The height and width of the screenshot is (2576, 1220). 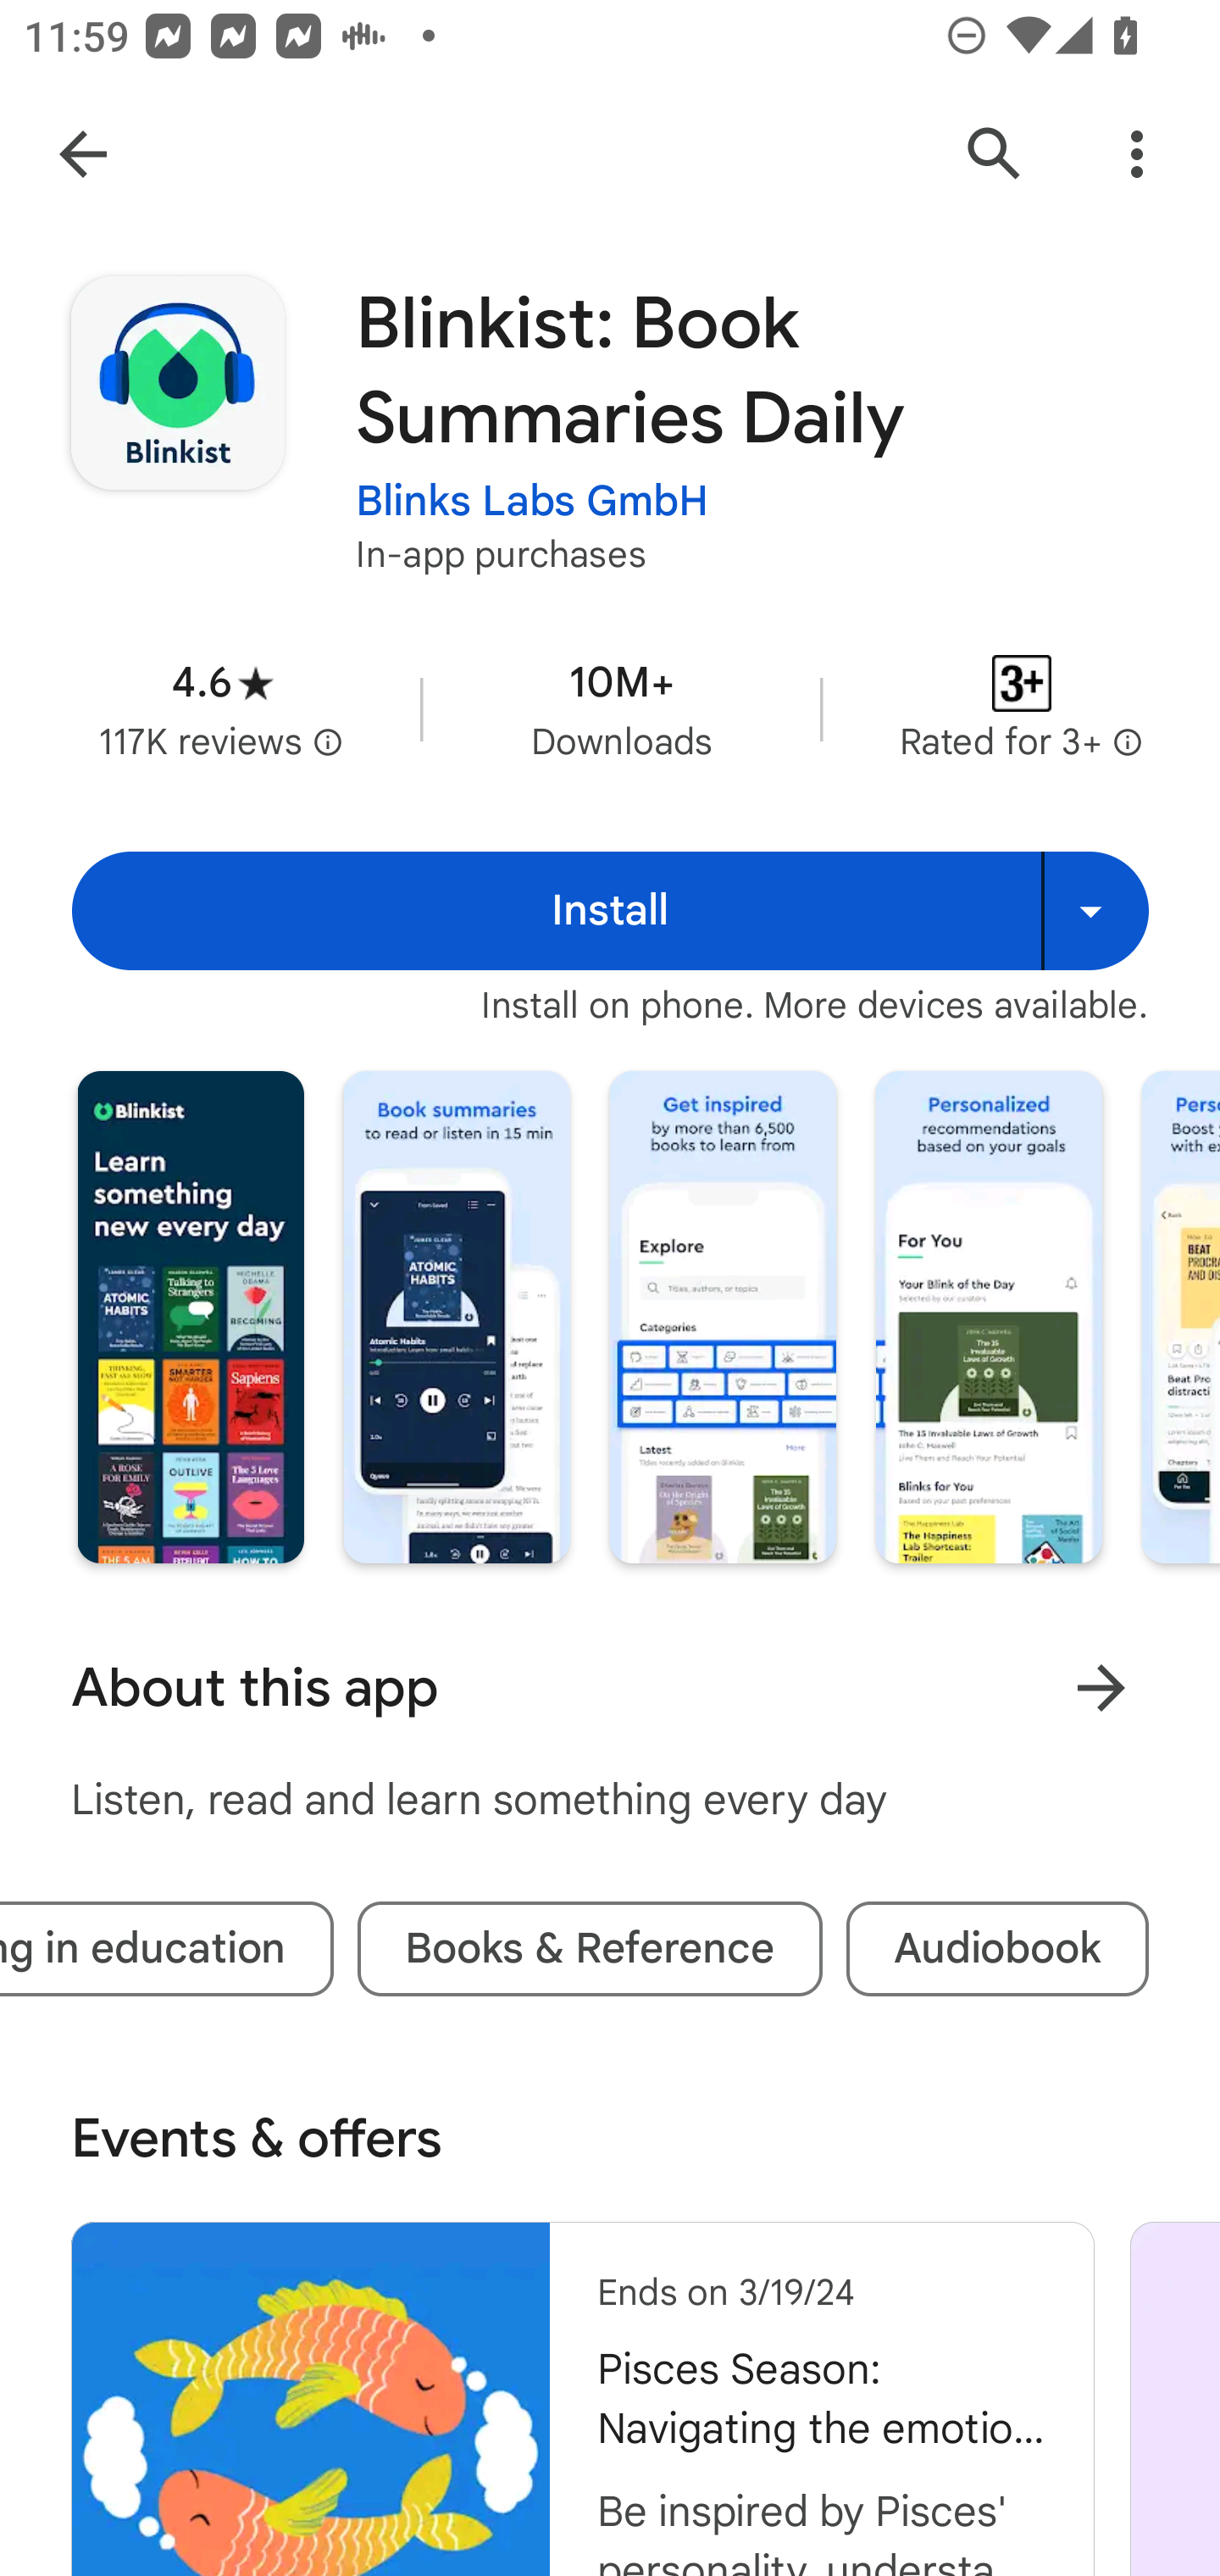 What do you see at coordinates (222, 708) in the screenshot?
I see `Average rating 4.6 stars in 117 thousand reviews` at bounding box center [222, 708].